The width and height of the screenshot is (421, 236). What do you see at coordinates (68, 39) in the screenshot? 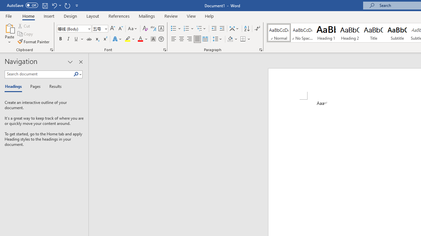
I see `Italic` at bounding box center [68, 39].